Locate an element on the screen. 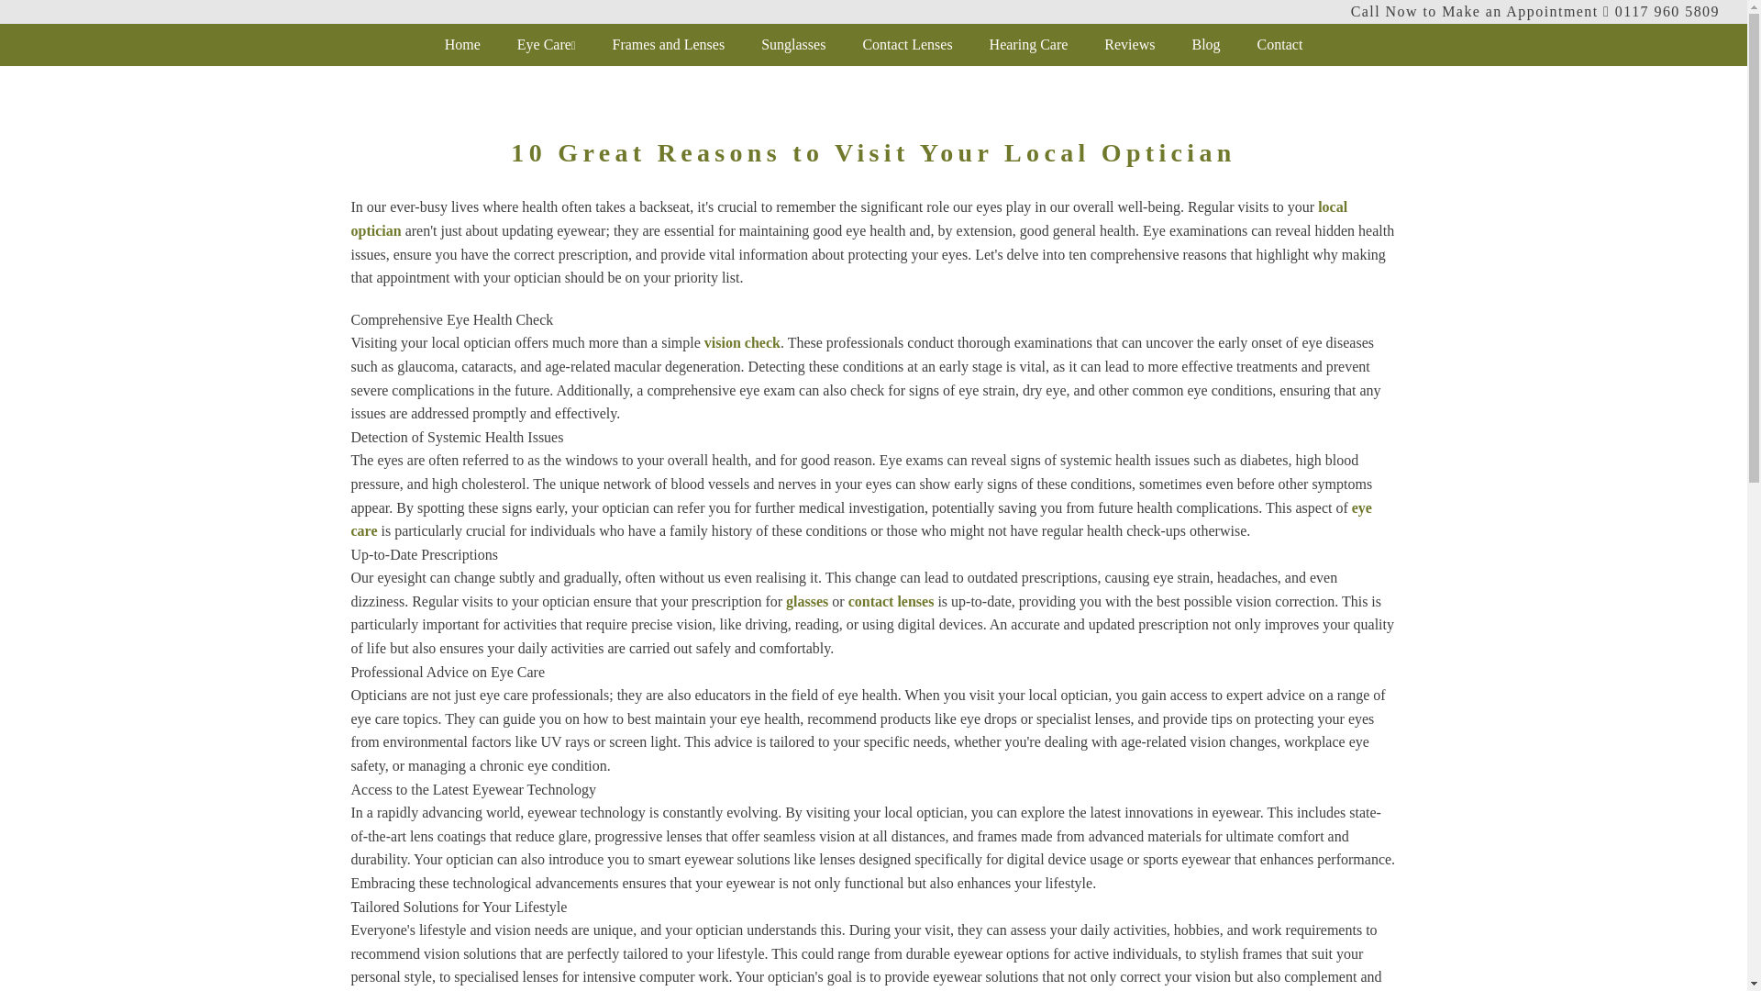 This screenshot has height=991, width=1761. Hearing Care is located at coordinates (1029, 44).